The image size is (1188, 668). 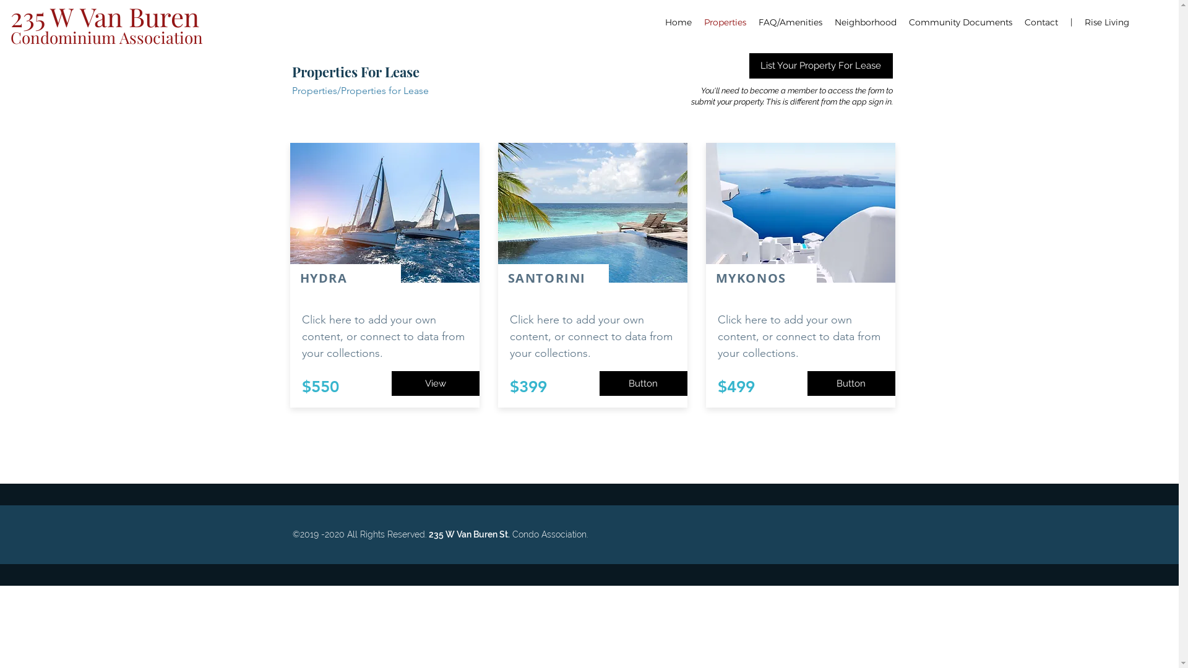 I want to click on Neighborhood, so click(x=866, y=22).